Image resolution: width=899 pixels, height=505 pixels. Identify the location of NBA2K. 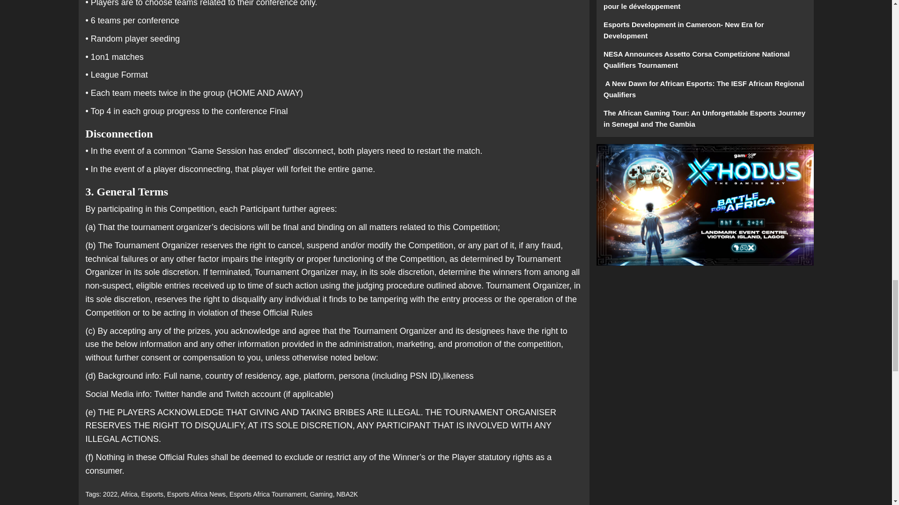
(347, 494).